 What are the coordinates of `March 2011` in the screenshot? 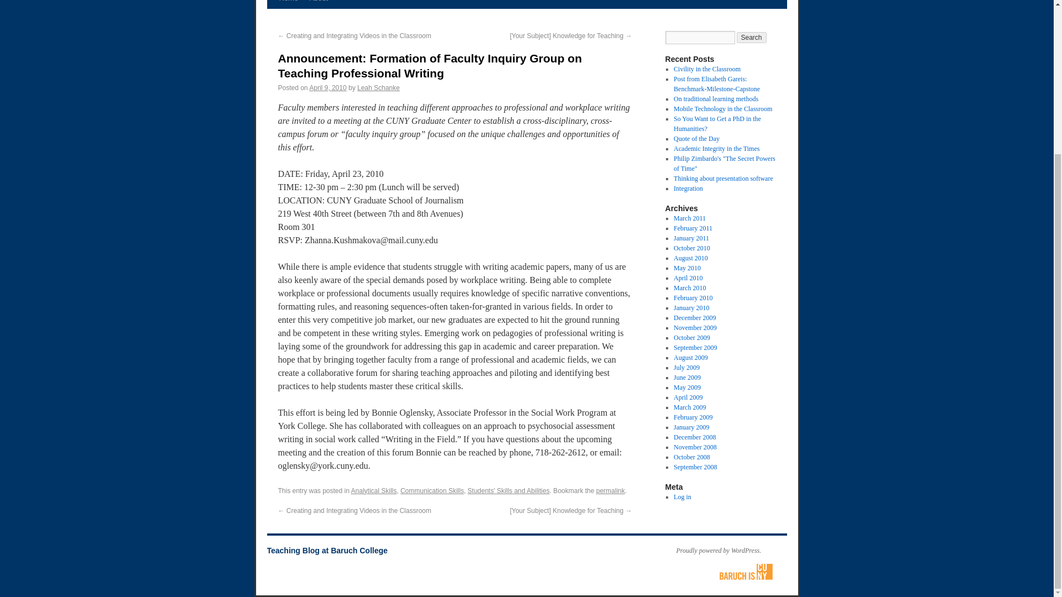 It's located at (689, 218).